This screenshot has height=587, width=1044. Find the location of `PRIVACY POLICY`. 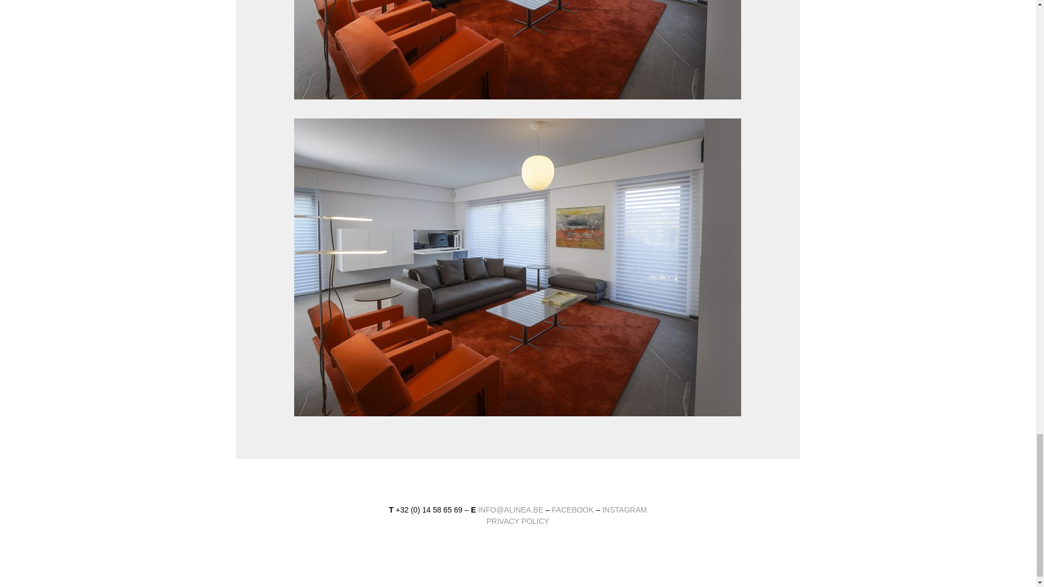

PRIVACY POLICY is located at coordinates (518, 521).